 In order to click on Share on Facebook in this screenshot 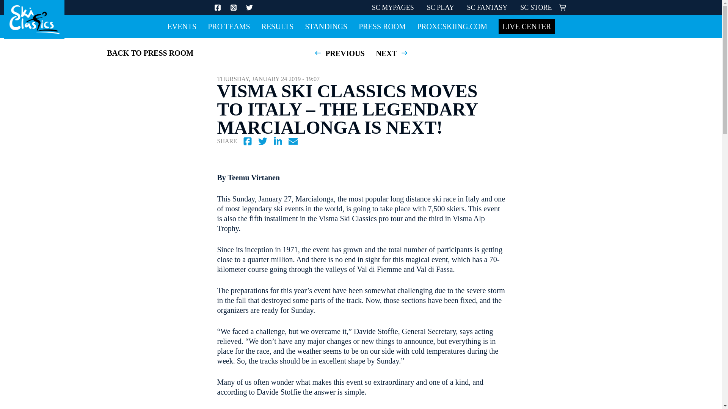, I will do `click(248, 141)`.